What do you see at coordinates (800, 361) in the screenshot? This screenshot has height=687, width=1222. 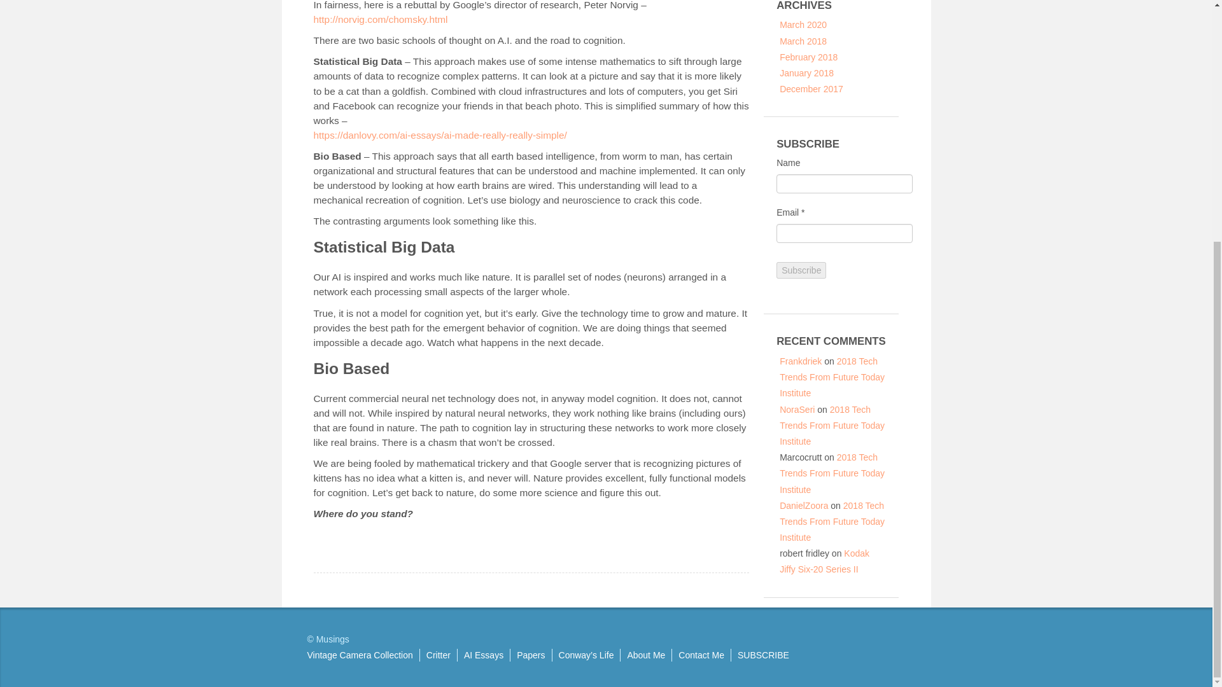 I see `Frankdriek` at bounding box center [800, 361].